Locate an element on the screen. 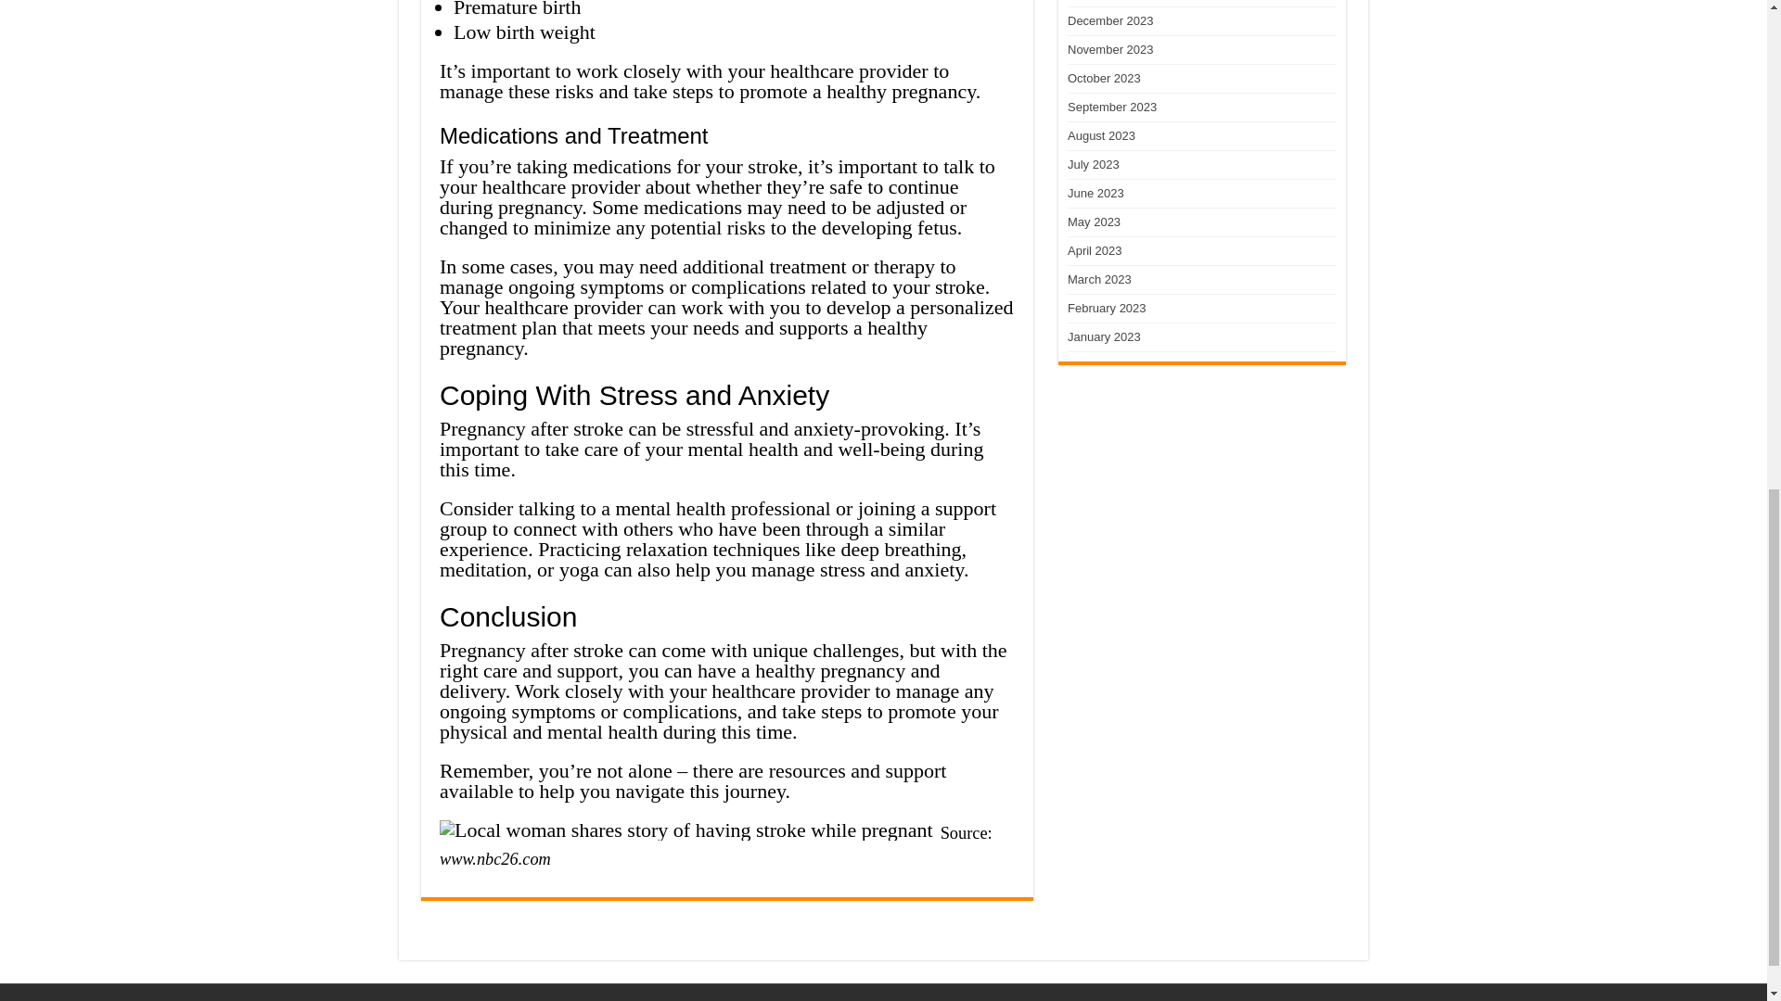 The height and width of the screenshot is (1001, 1781). December 2023 is located at coordinates (1110, 20).